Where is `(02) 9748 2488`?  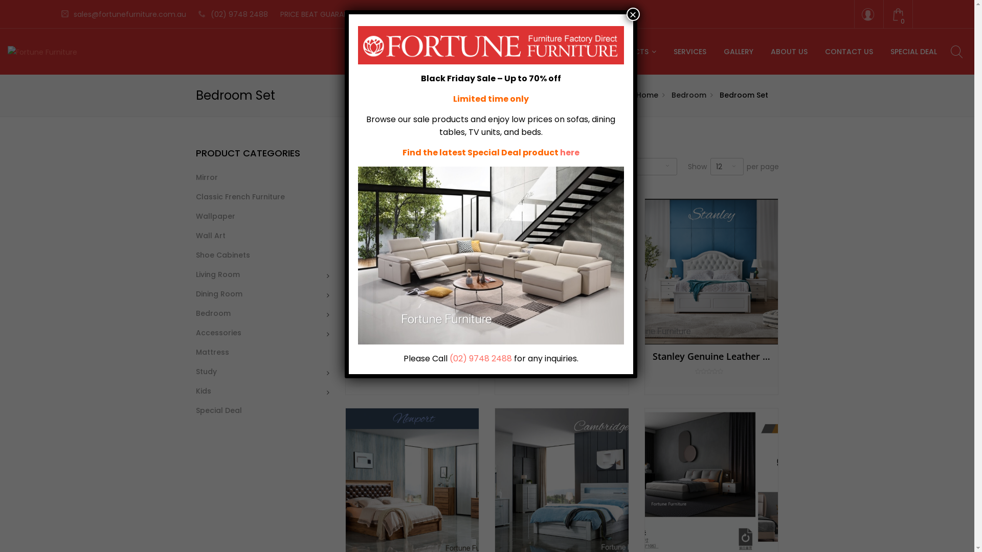 (02) 9748 2488 is located at coordinates (233, 14).